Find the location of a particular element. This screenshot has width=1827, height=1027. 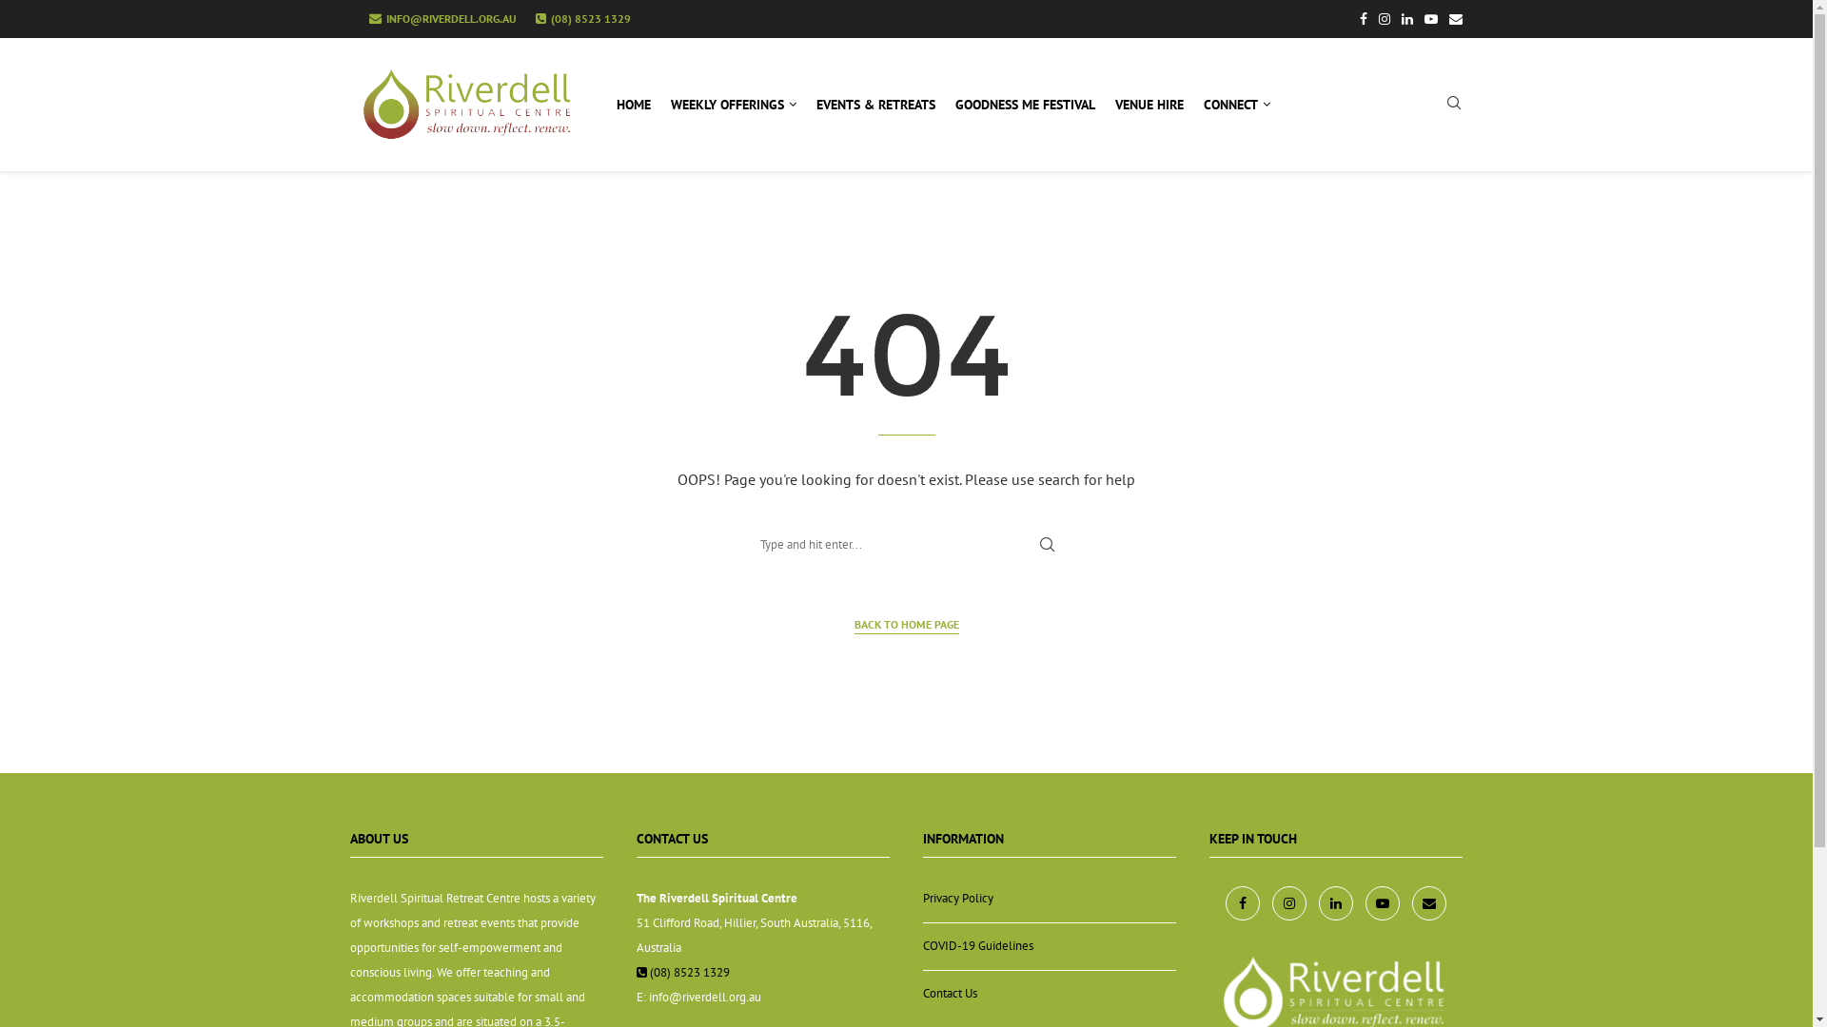

GOODNESS ME FESTIVAL is located at coordinates (1026, 105).